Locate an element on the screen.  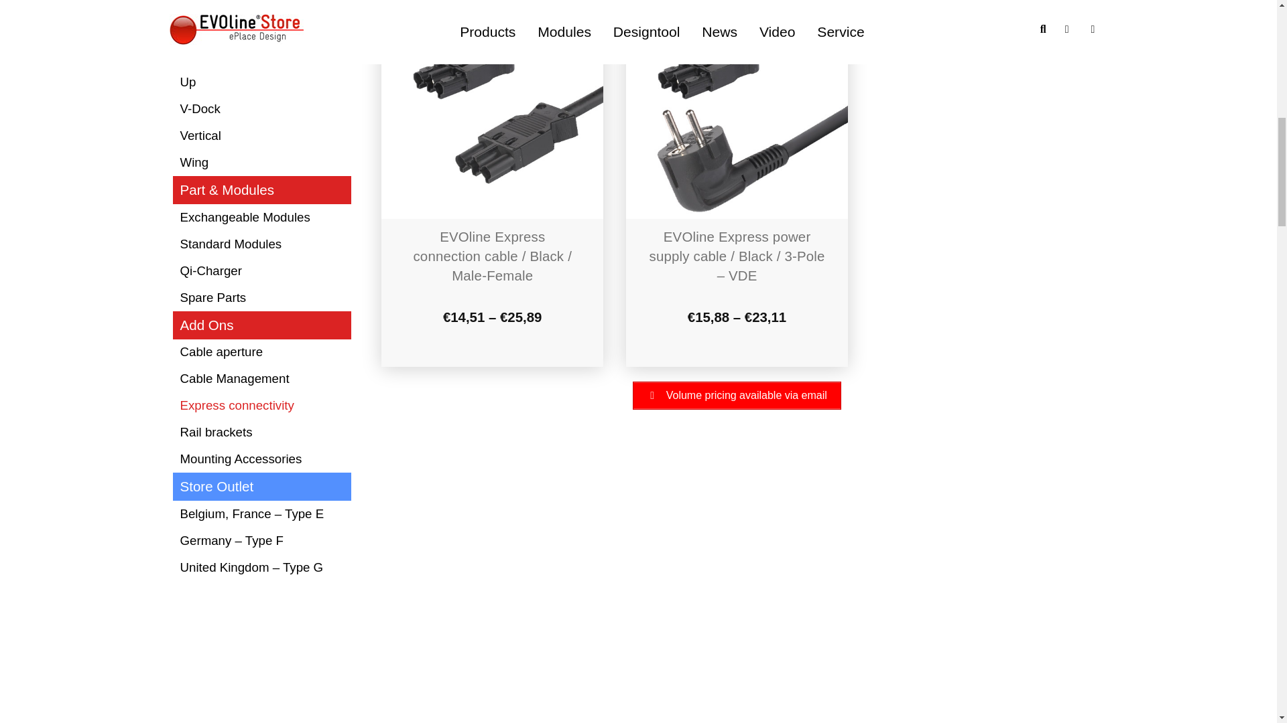
Exchangeable Modules is located at coordinates (261, 217).